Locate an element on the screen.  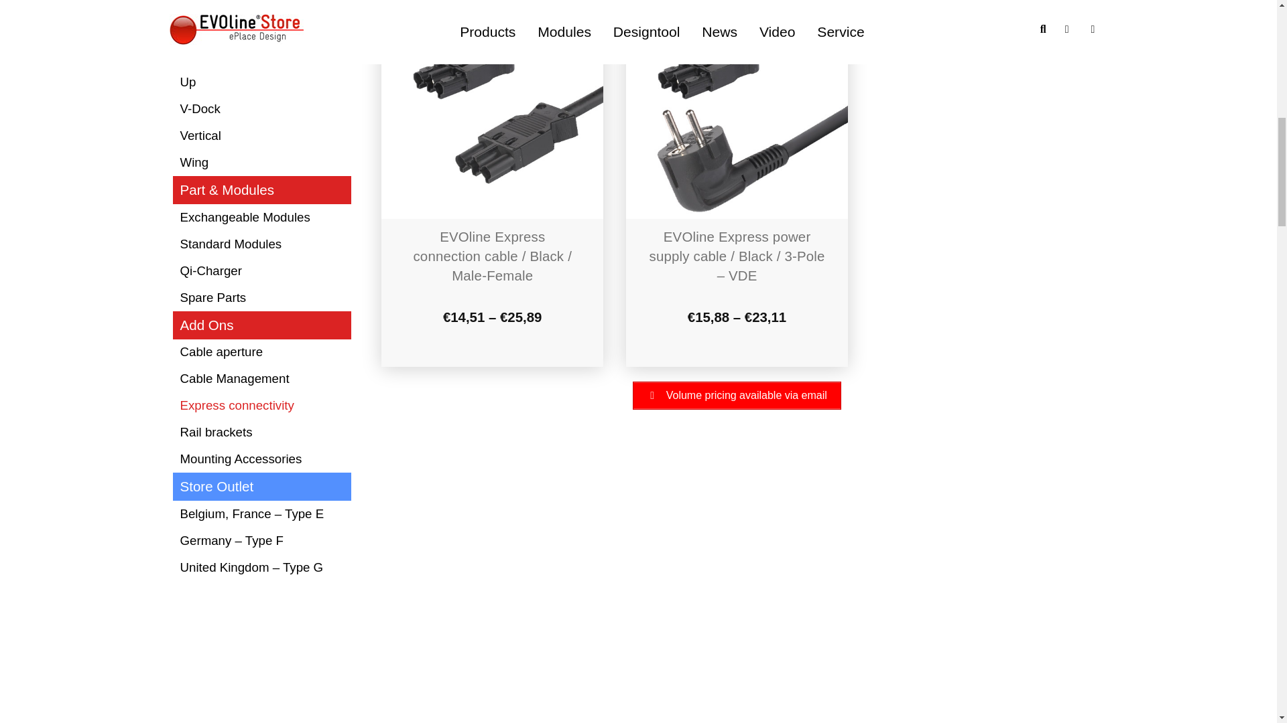
Exchangeable Modules is located at coordinates (261, 217).